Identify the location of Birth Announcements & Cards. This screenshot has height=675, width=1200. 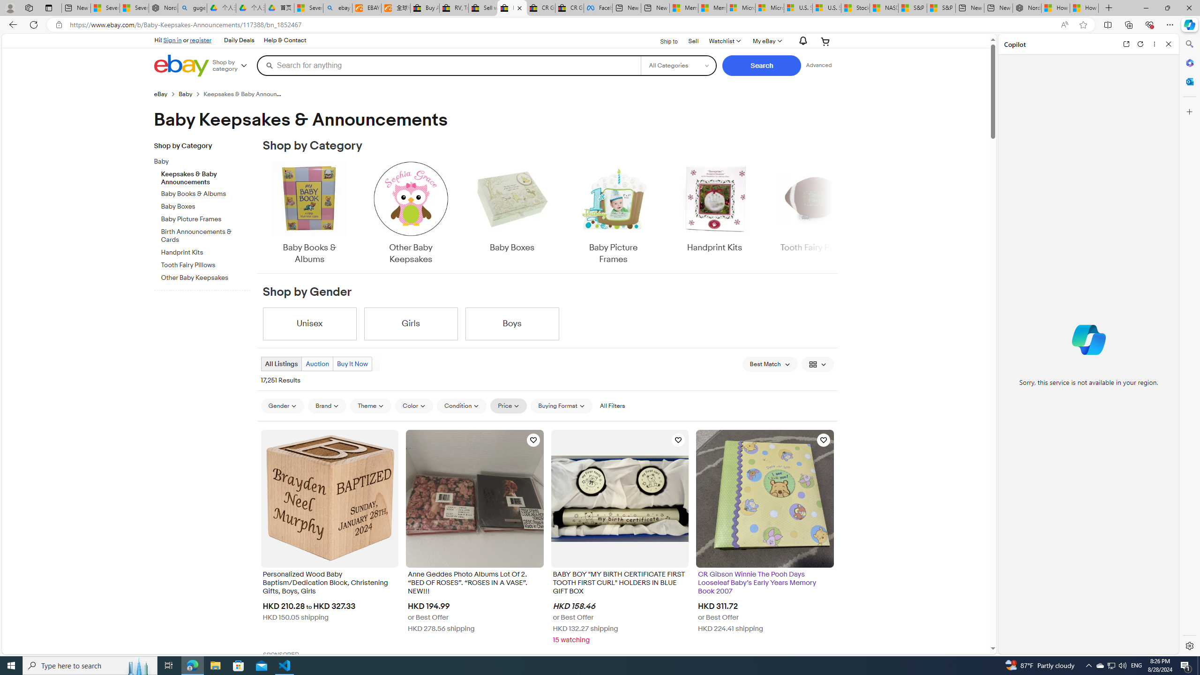
(206, 236).